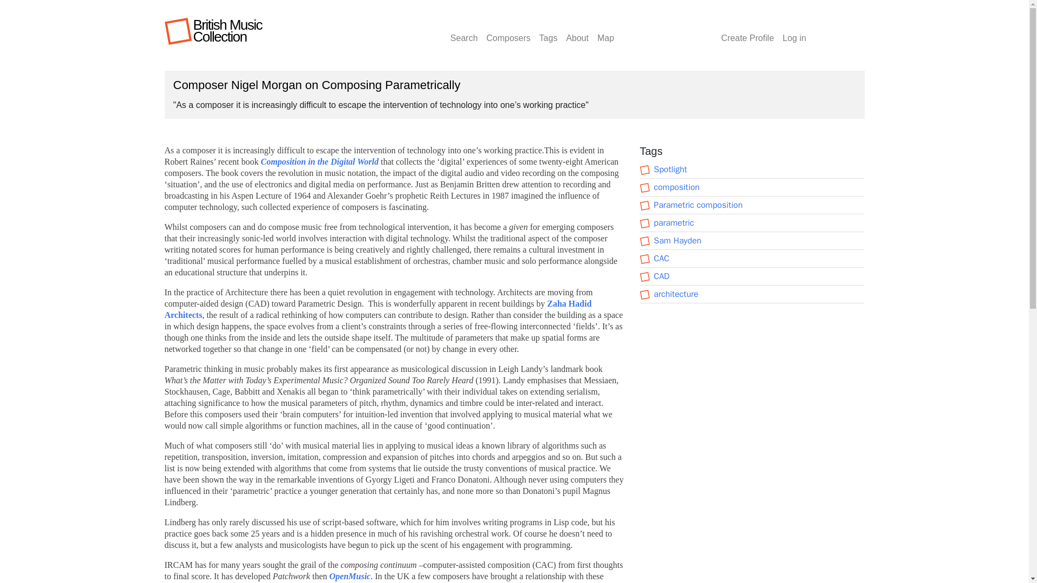 This screenshot has width=1037, height=583. Describe the element at coordinates (227, 31) in the screenshot. I see `Home` at that location.